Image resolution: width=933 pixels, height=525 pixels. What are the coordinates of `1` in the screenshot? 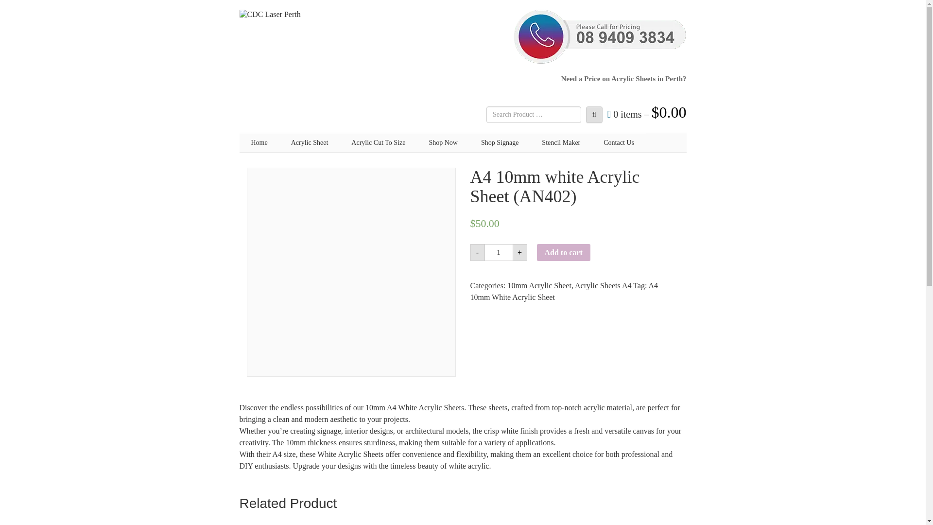 It's located at (499, 252).